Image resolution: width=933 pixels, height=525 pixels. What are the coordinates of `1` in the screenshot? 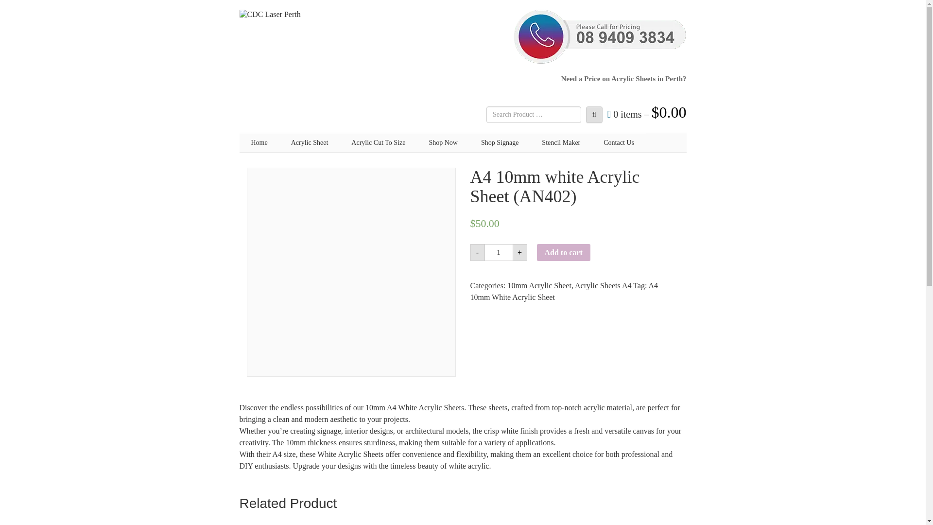 It's located at (499, 252).